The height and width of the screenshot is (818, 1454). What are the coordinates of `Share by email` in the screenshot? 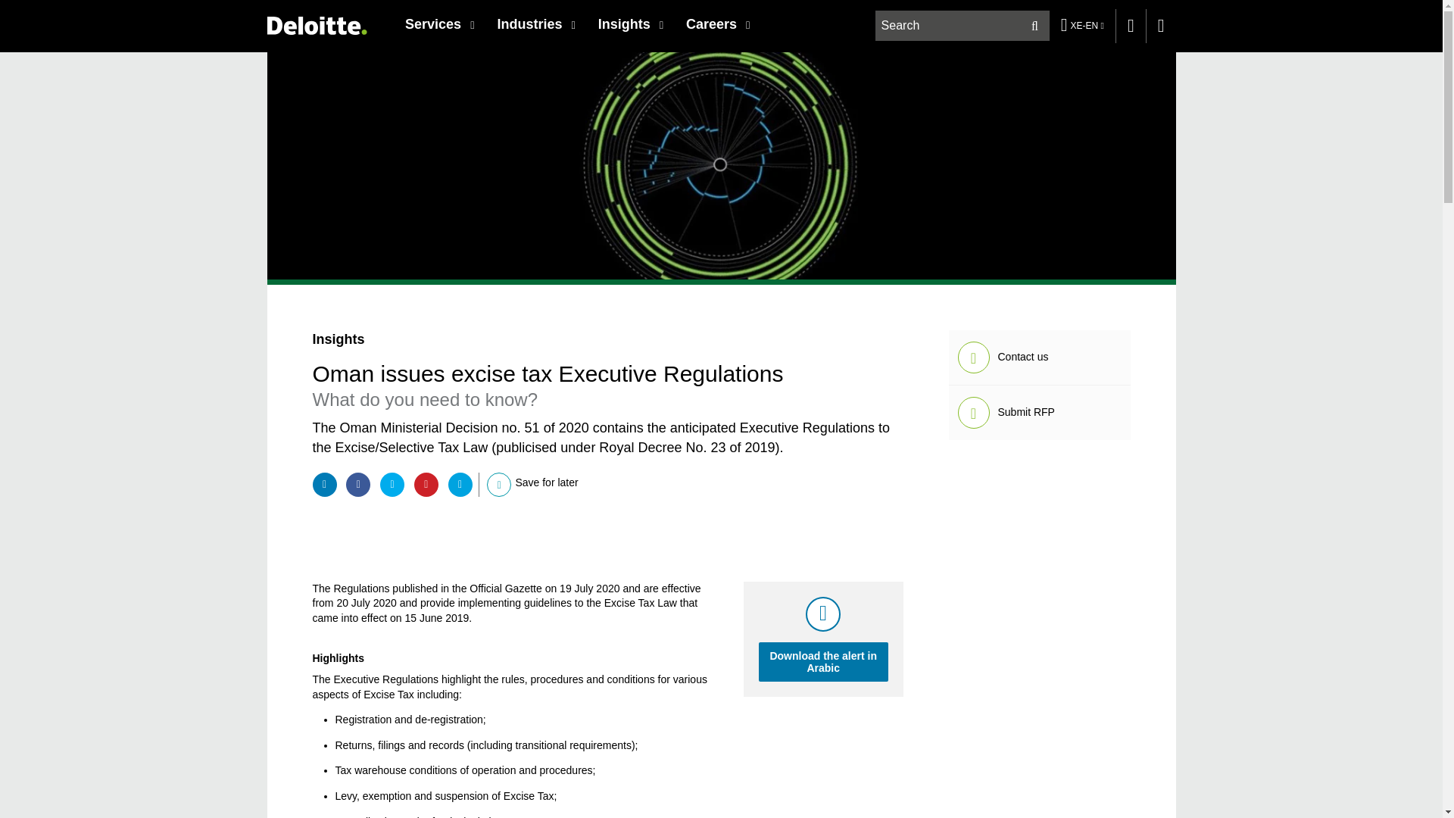 It's located at (460, 485).